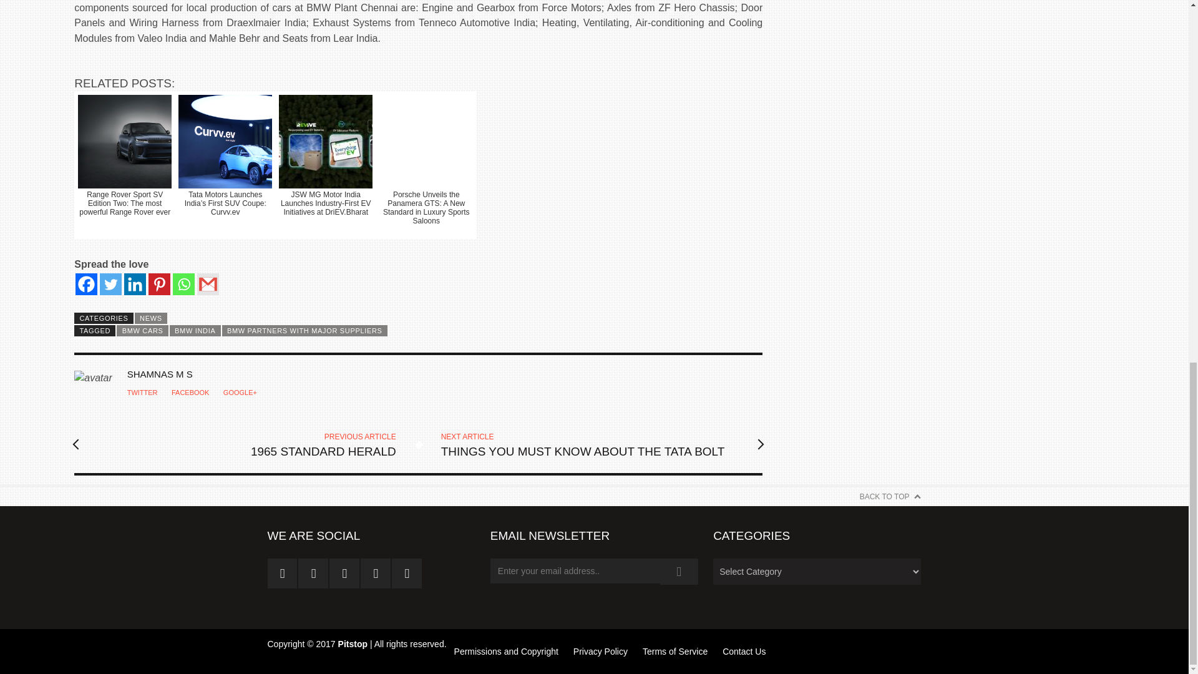 The width and height of the screenshot is (1198, 674). What do you see at coordinates (208, 285) in the screenshot?
I see `Google Gmail` at bounding box center [208, 285].